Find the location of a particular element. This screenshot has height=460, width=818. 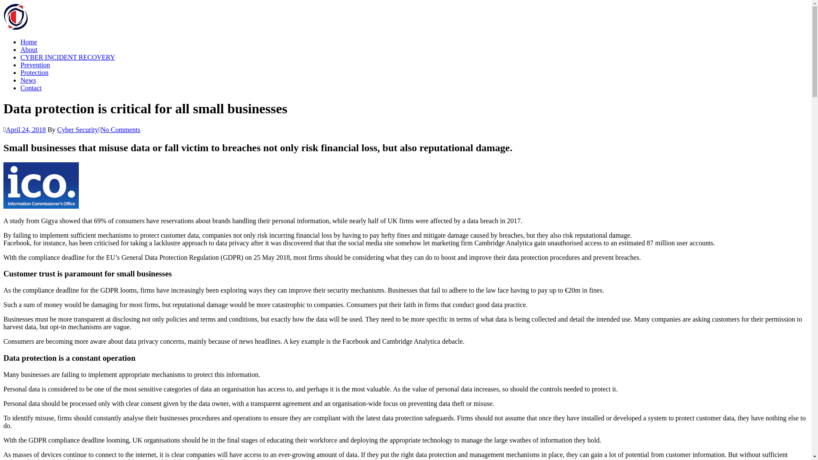

News is located at coordinates (28, 80).